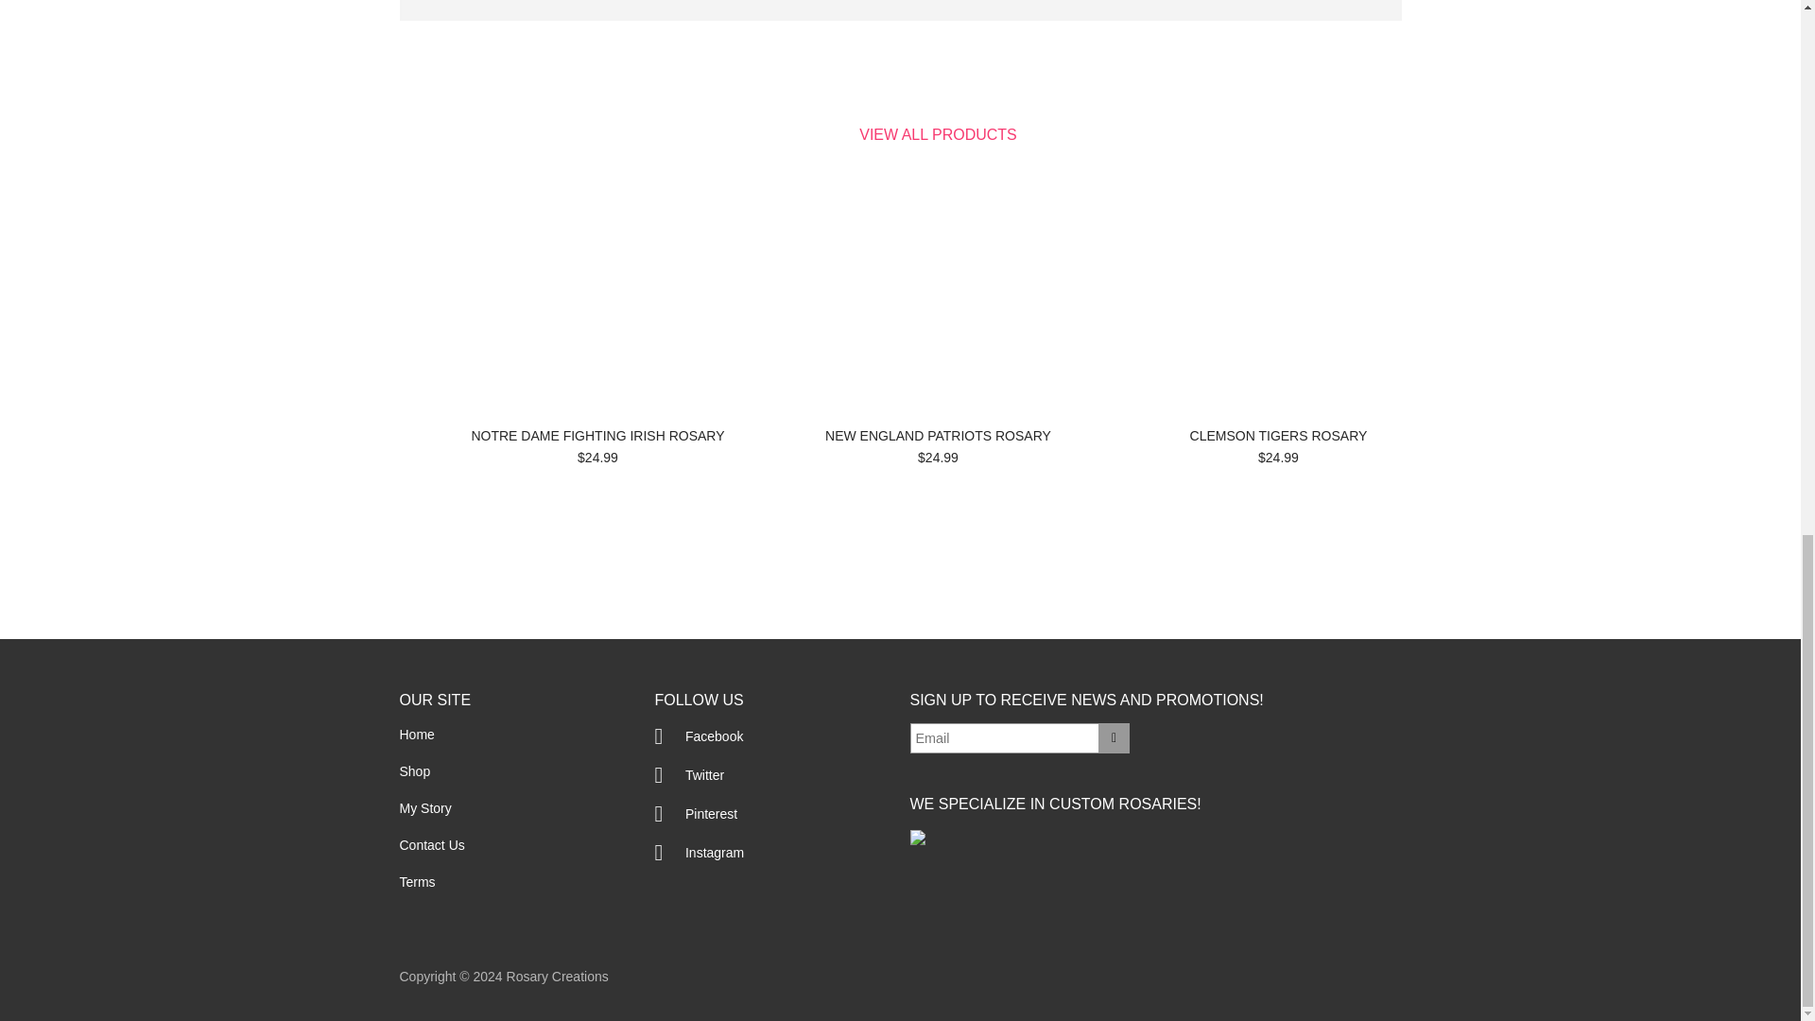 This screenshot has height=1021, width=1815. What do you see at coordinates (938, 134) in the screenshot?
I see `VIEW ALL PRODUCTS` at bounding box center [938, 134].